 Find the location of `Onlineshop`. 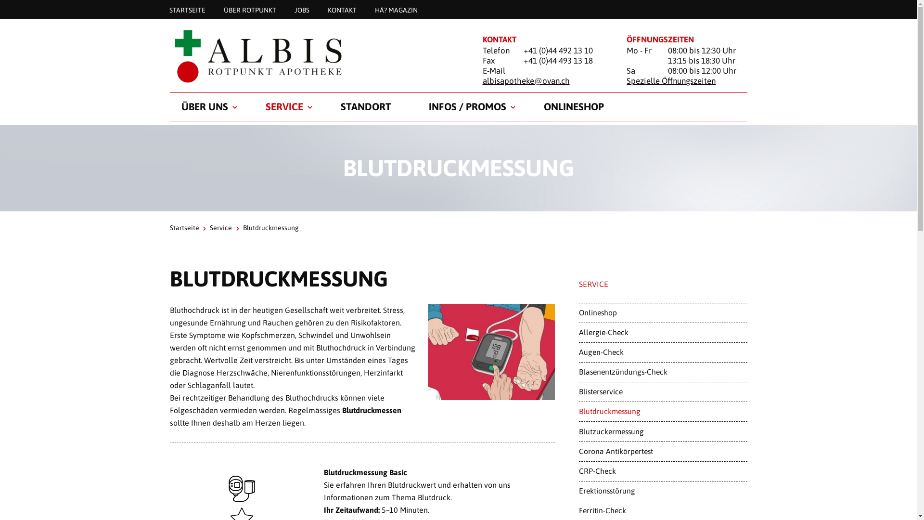

Onlineshop is located at coordinates (663, 313).